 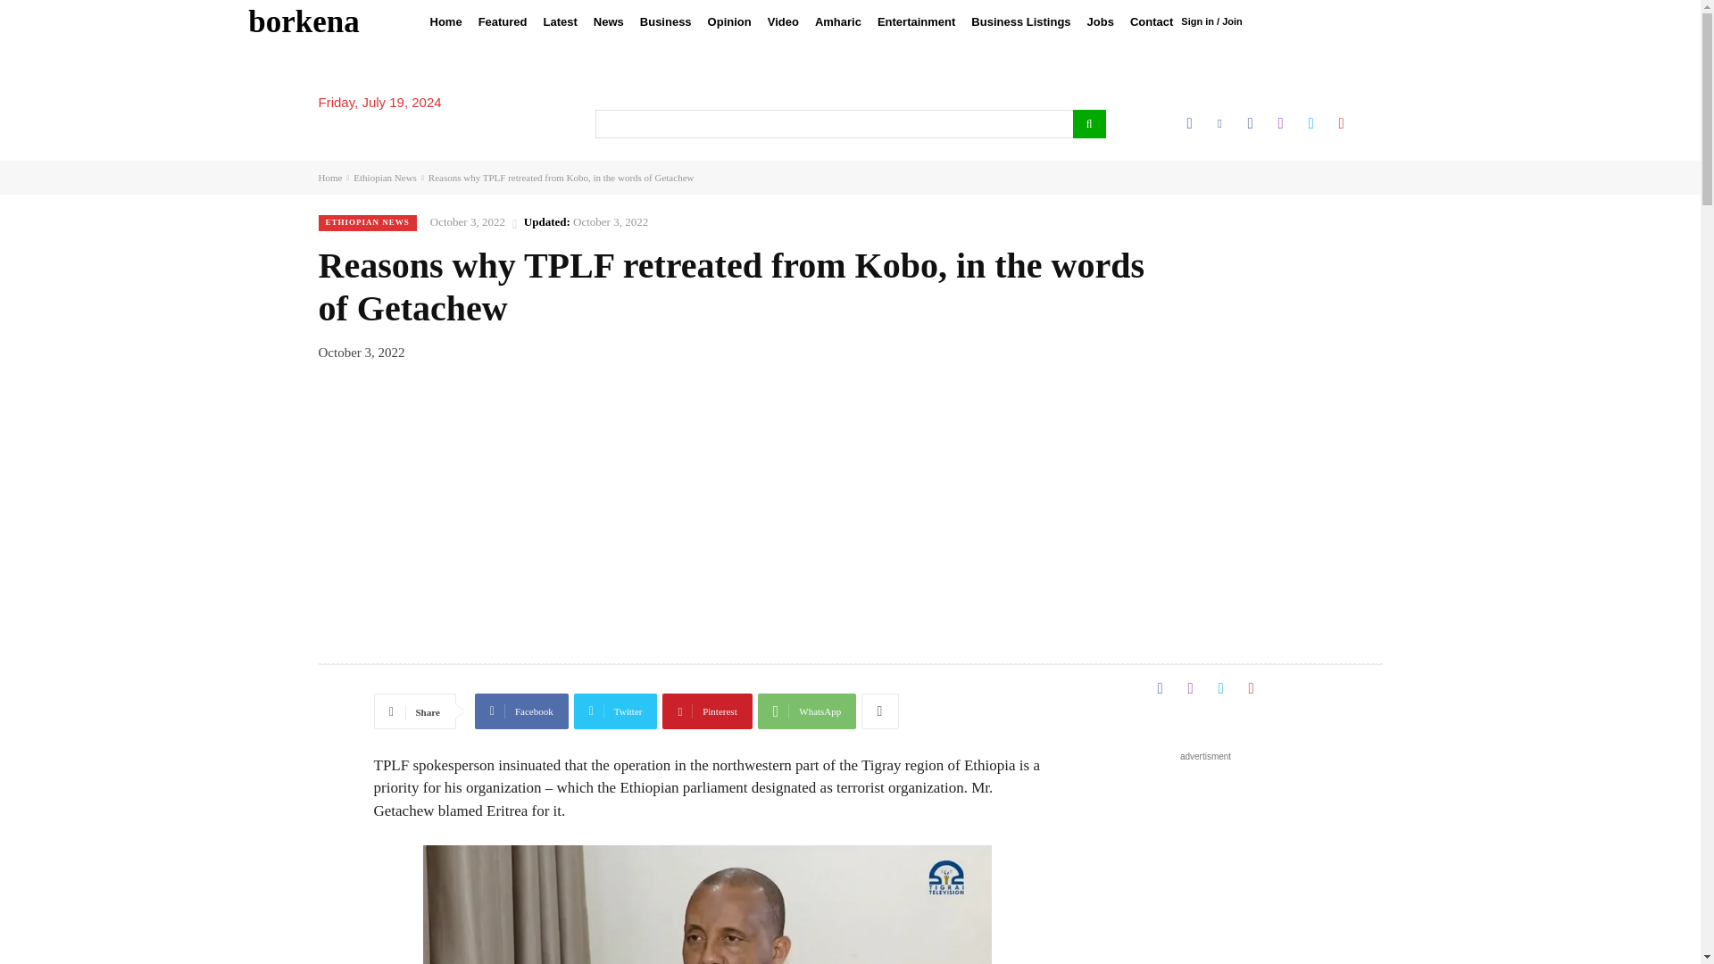 I want to click on Ethiopian News and Opinion , so click(x=304, y=21).